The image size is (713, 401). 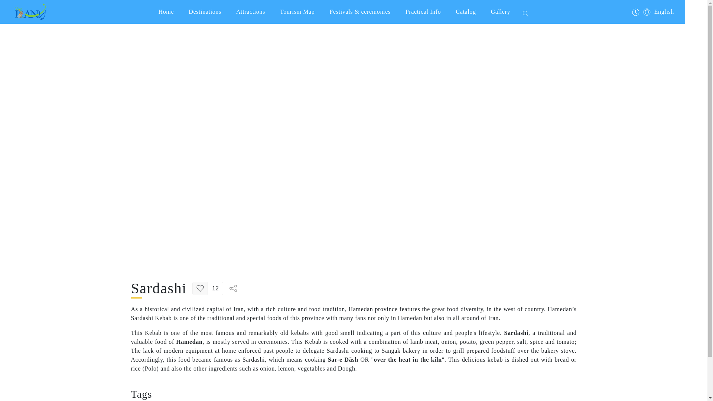 What do you see at coordinates (297, 12) in the screenshot?
I see `Tourism Map` at bounding box center [297, 12].